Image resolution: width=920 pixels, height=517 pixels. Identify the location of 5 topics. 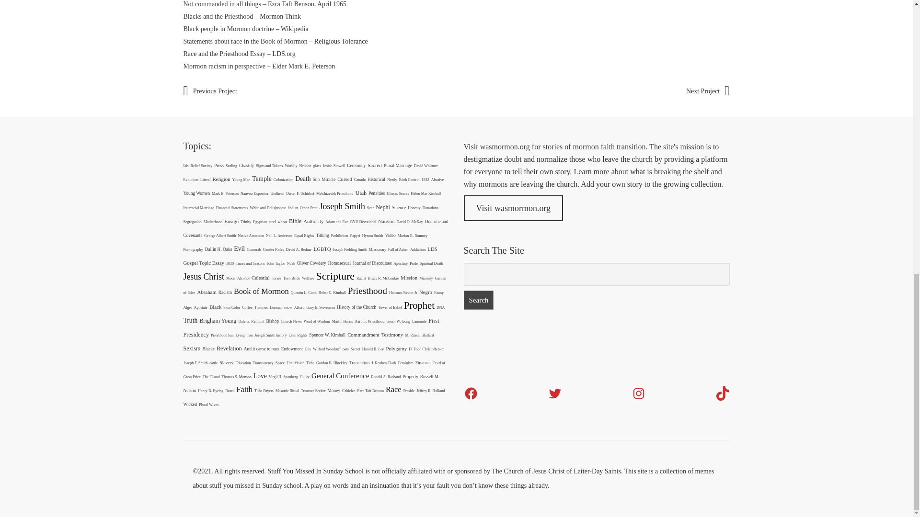
(201, 166).